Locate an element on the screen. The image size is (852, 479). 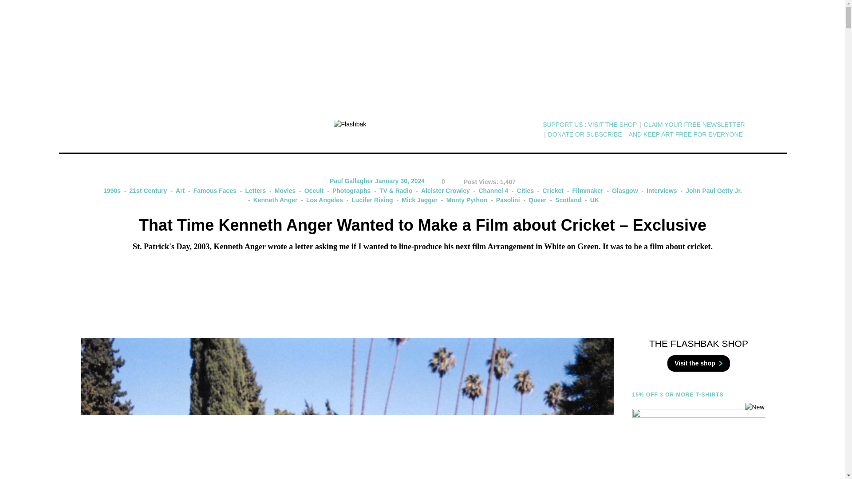
SUPPORT US : VISIT THE SHOP is located at coordinates (589, 125).